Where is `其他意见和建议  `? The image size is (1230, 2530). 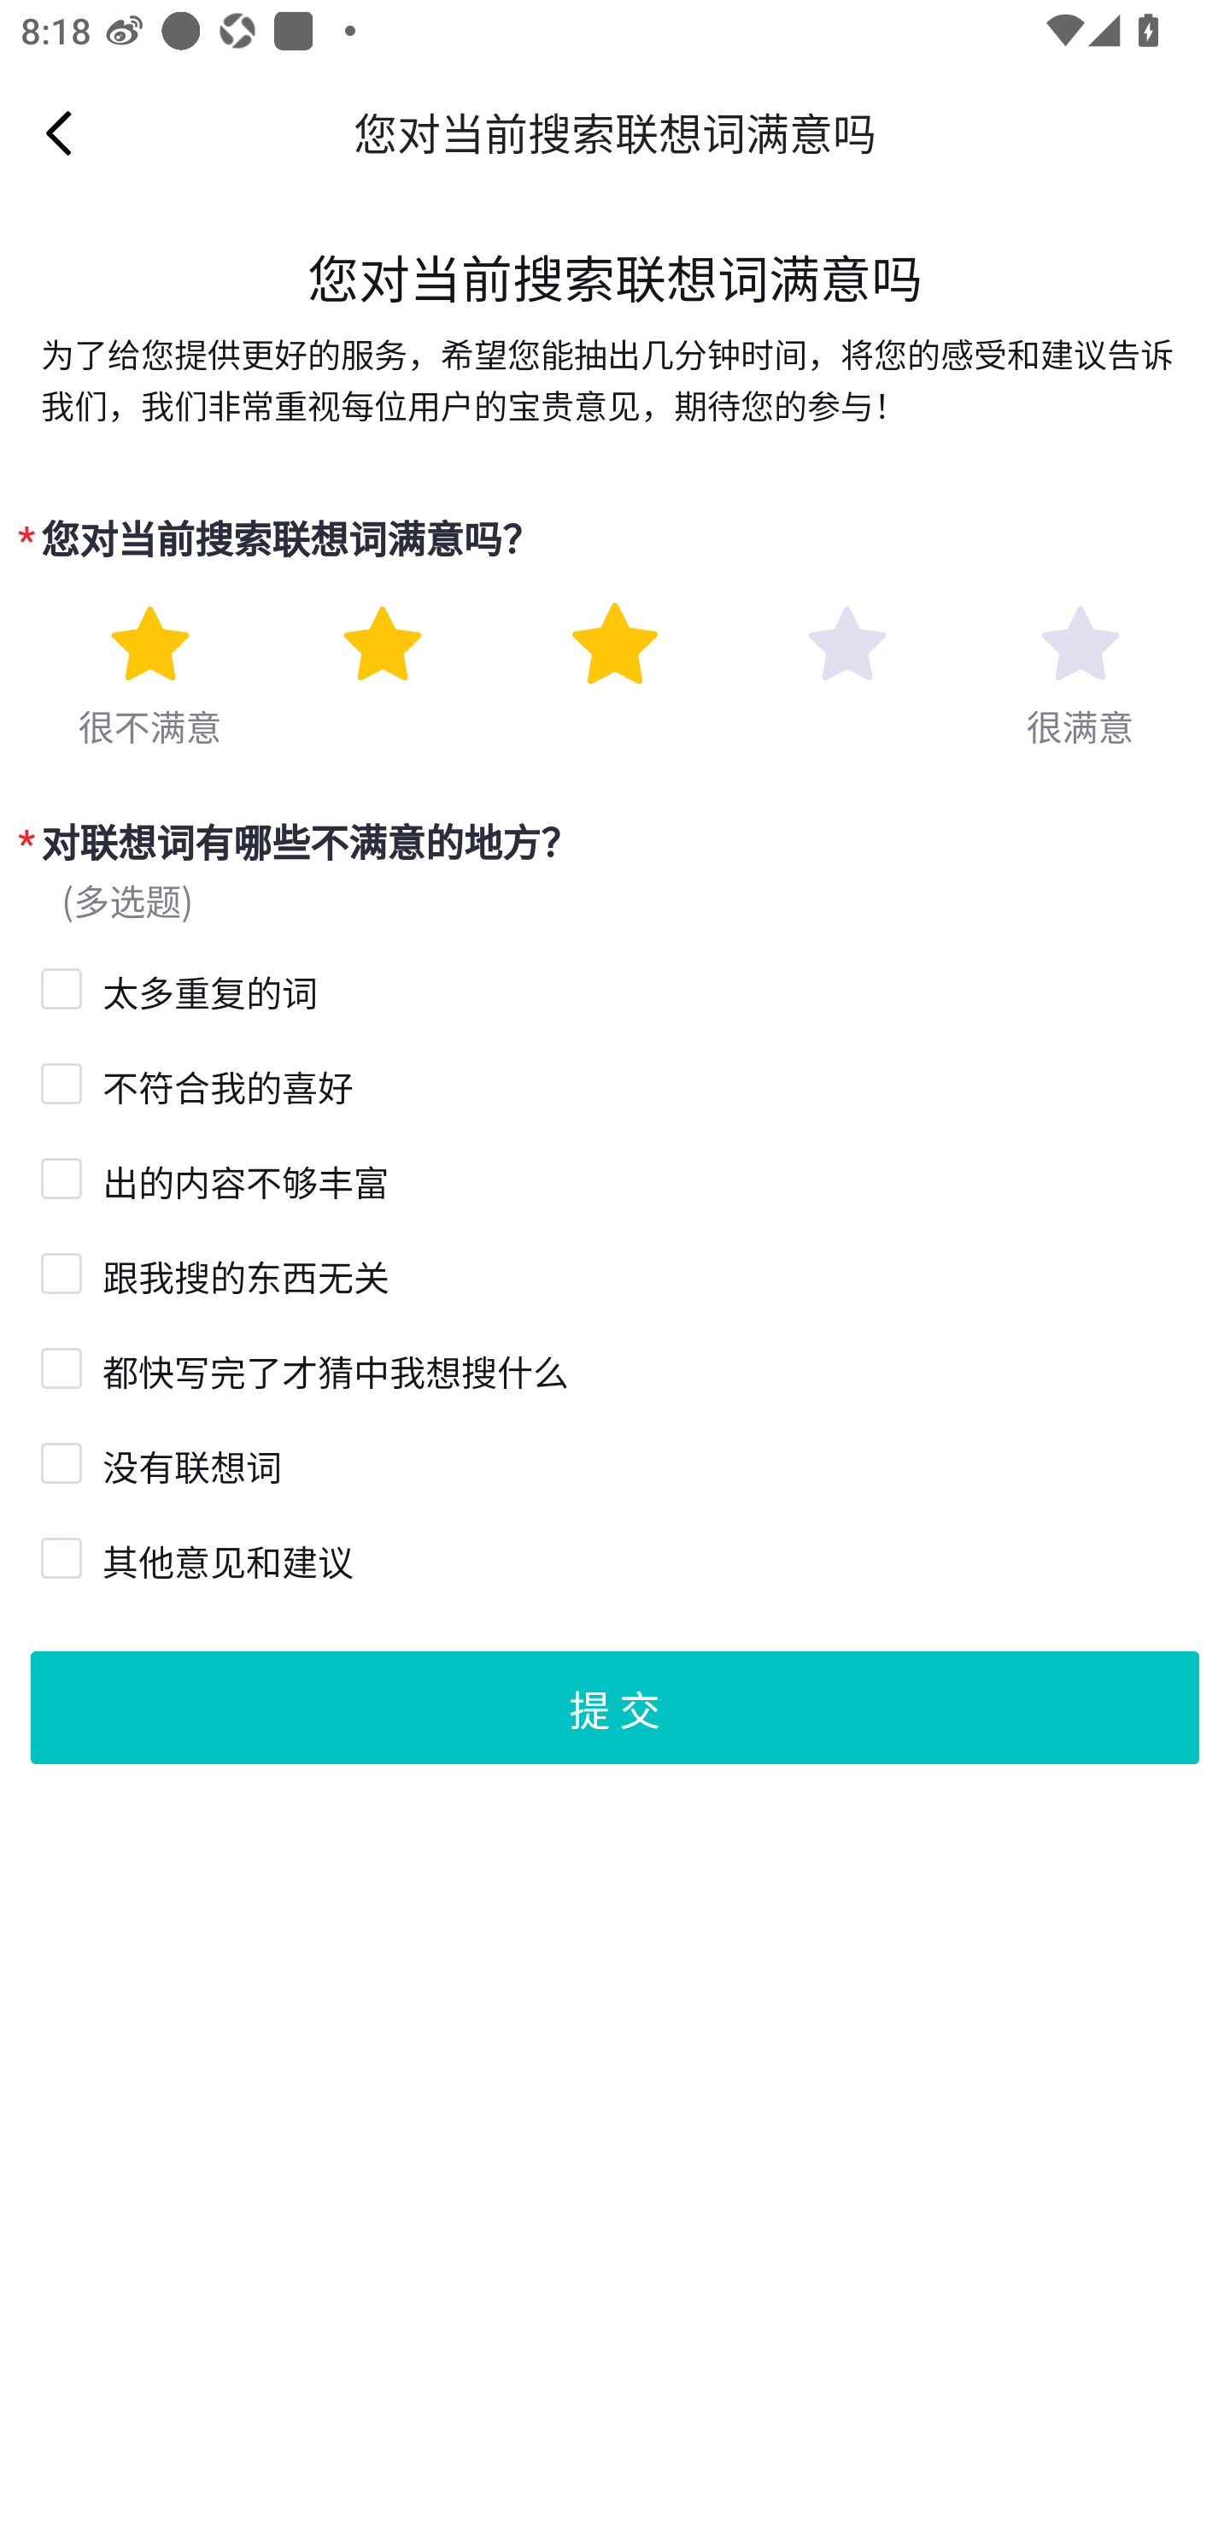
其他意见和建议   is located at coordinates (58, 1554).